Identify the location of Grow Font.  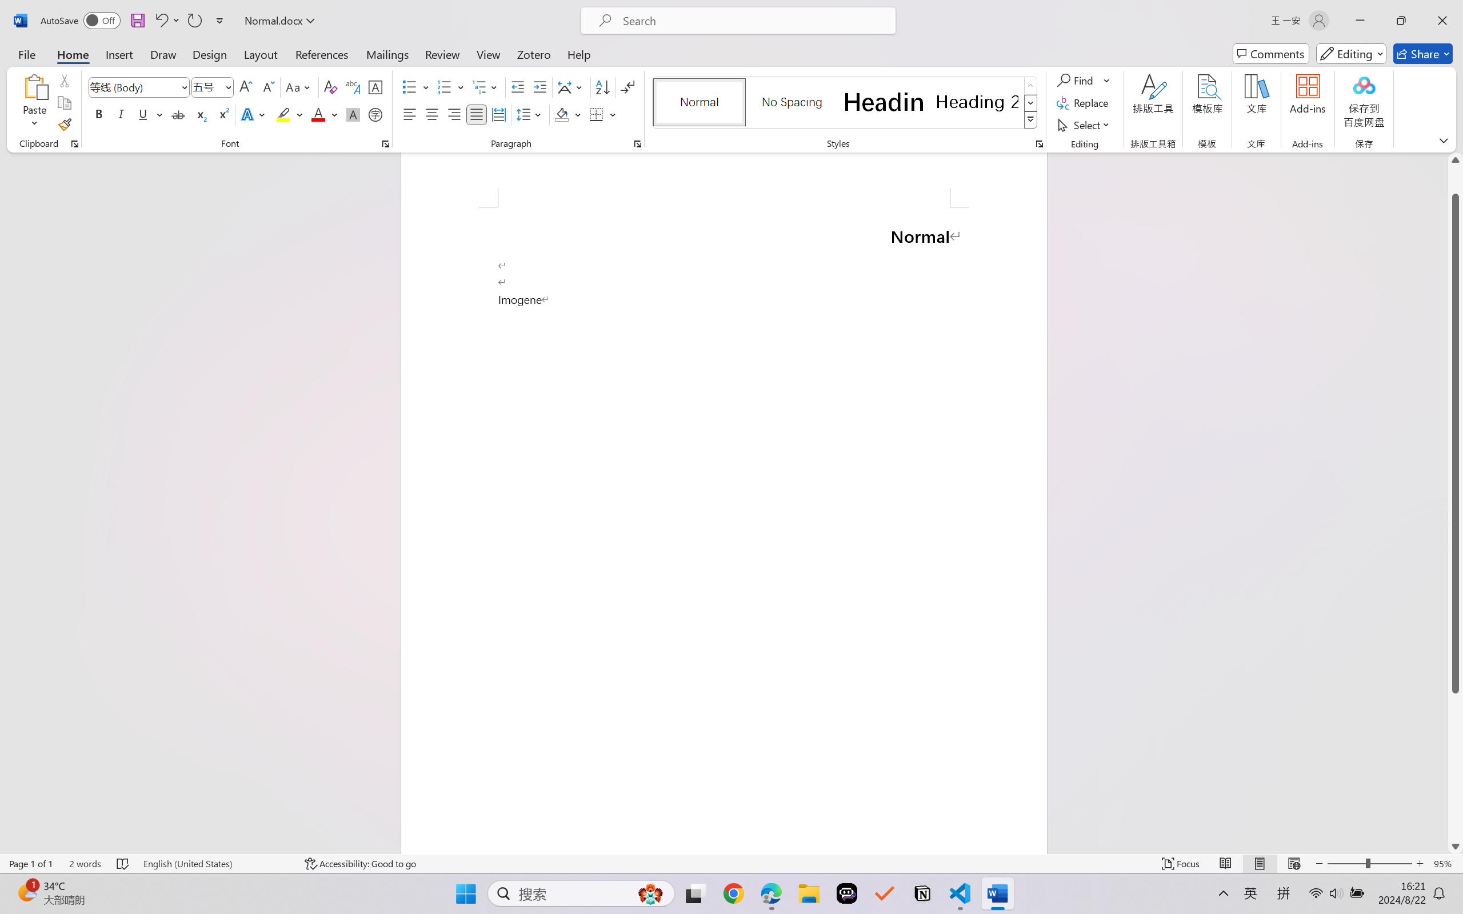
(246, 87).